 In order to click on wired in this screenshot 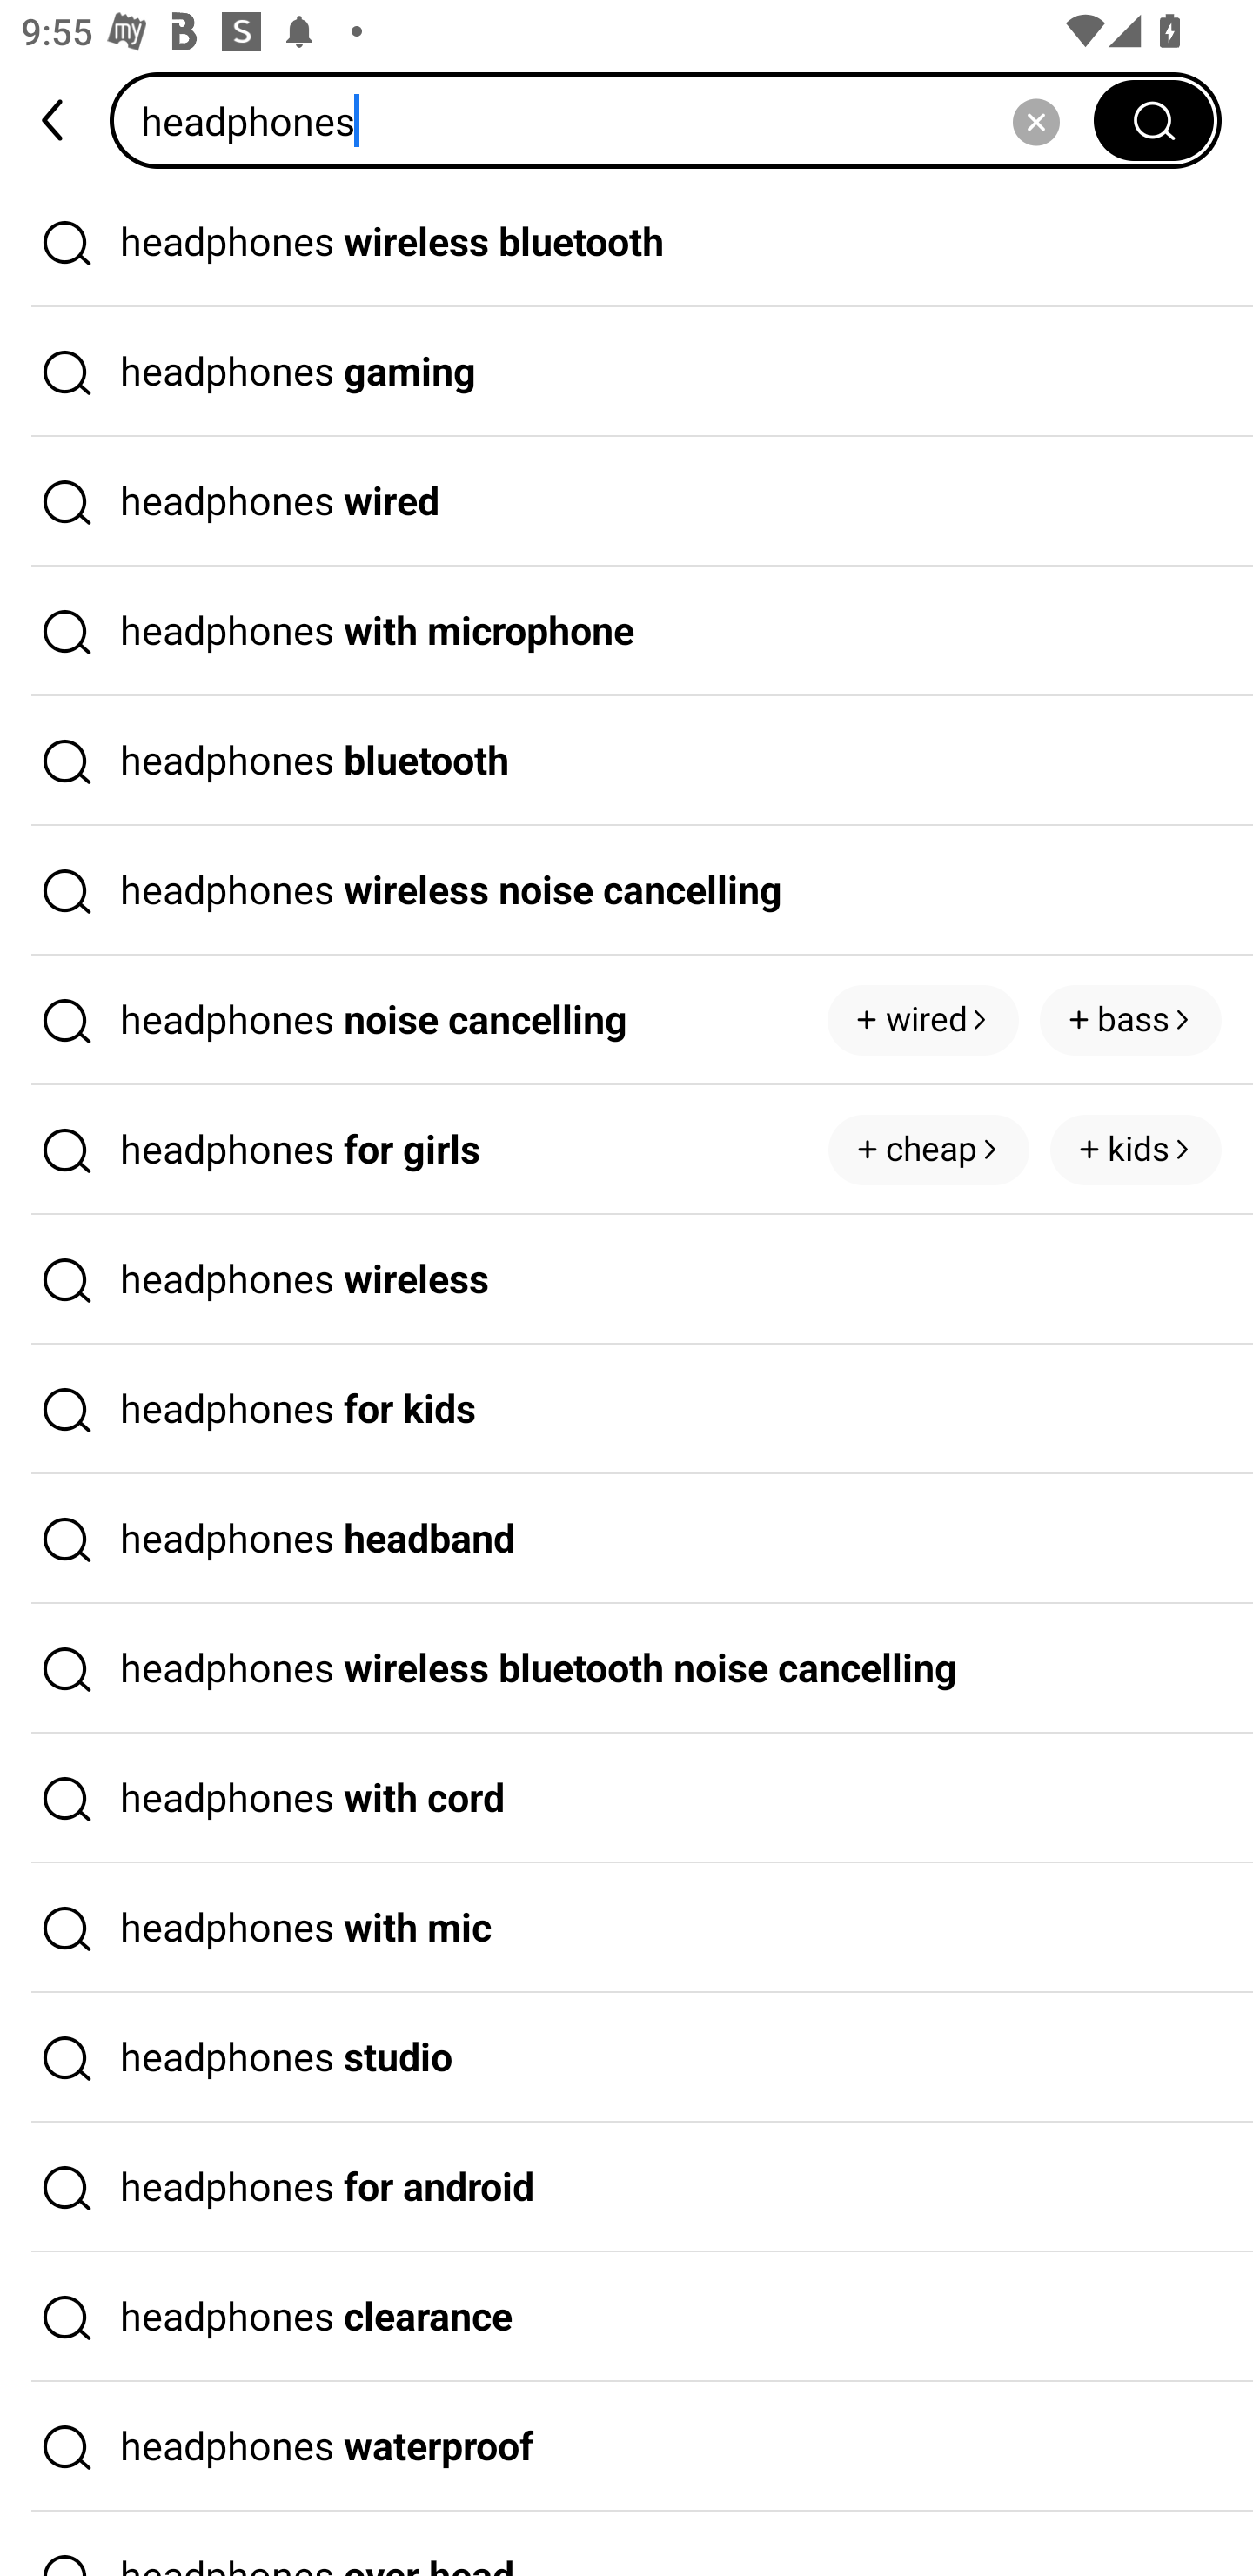, I will do `click(922, 1020)`.